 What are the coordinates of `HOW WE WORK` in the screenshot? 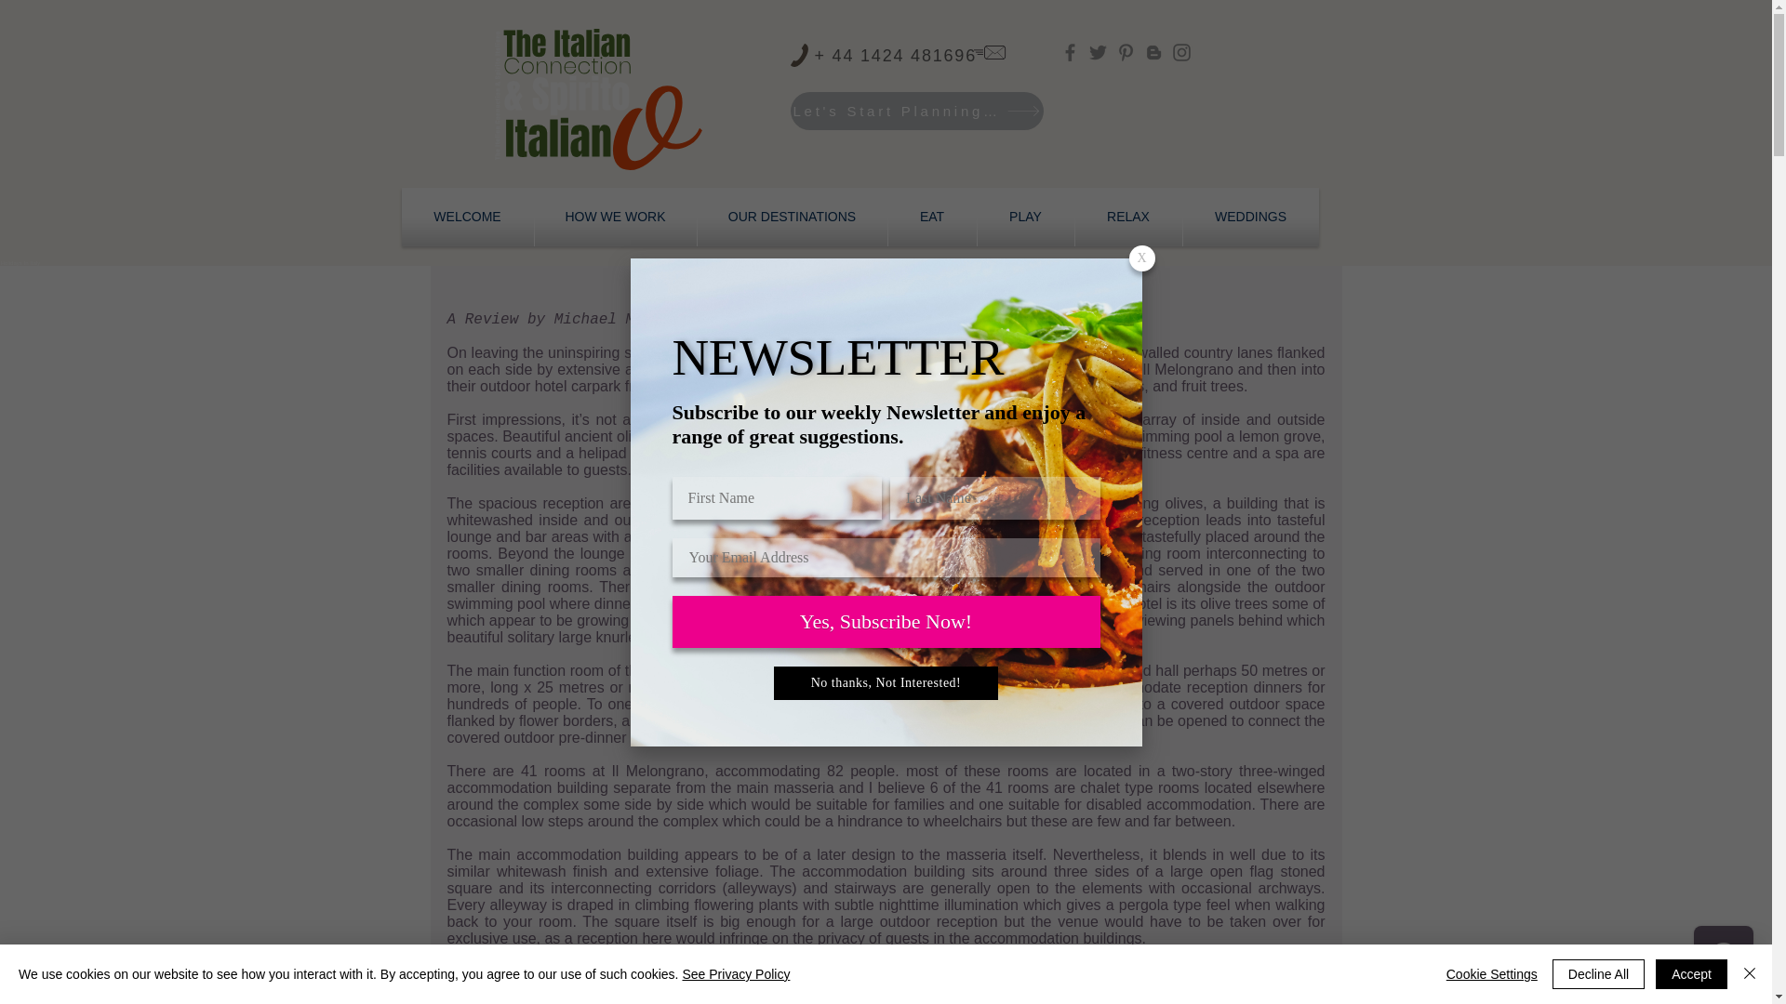 It's located at (615, 216).